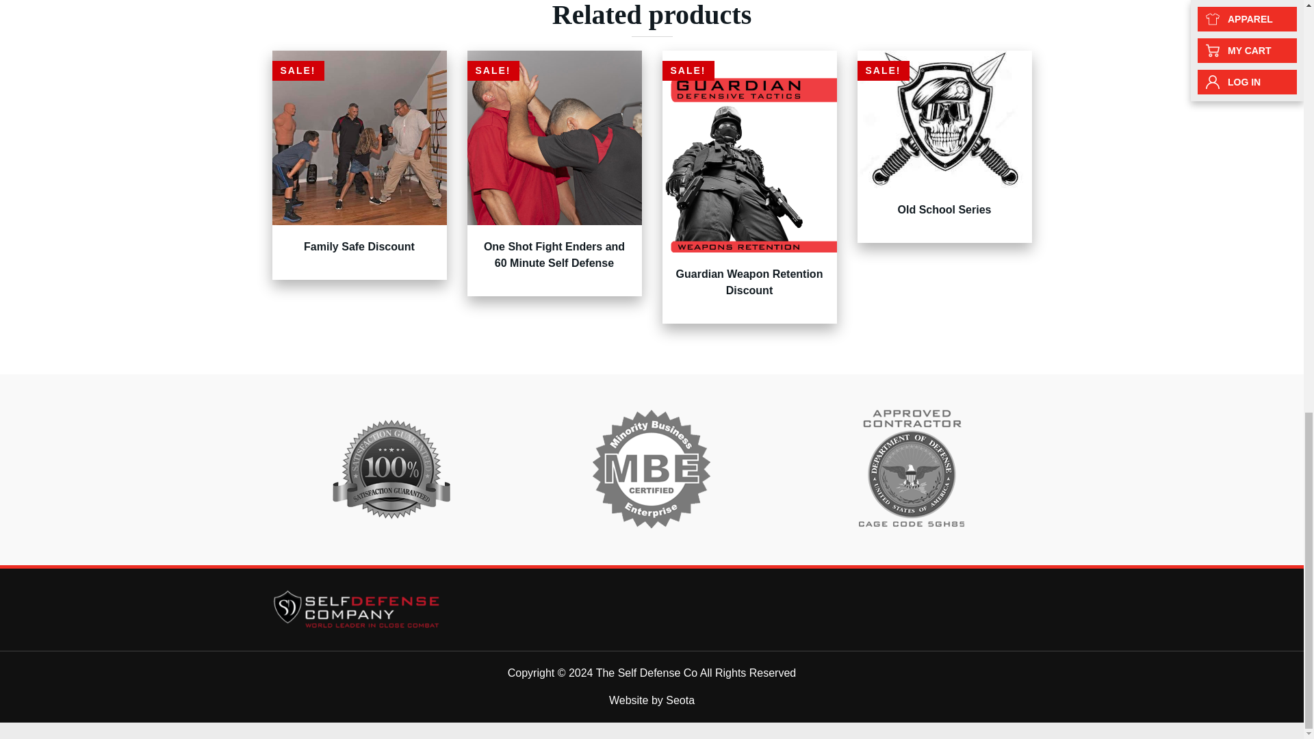 This screenshot has height=739, width=1314. I want to click on Website by Seota, so click(652, 701).